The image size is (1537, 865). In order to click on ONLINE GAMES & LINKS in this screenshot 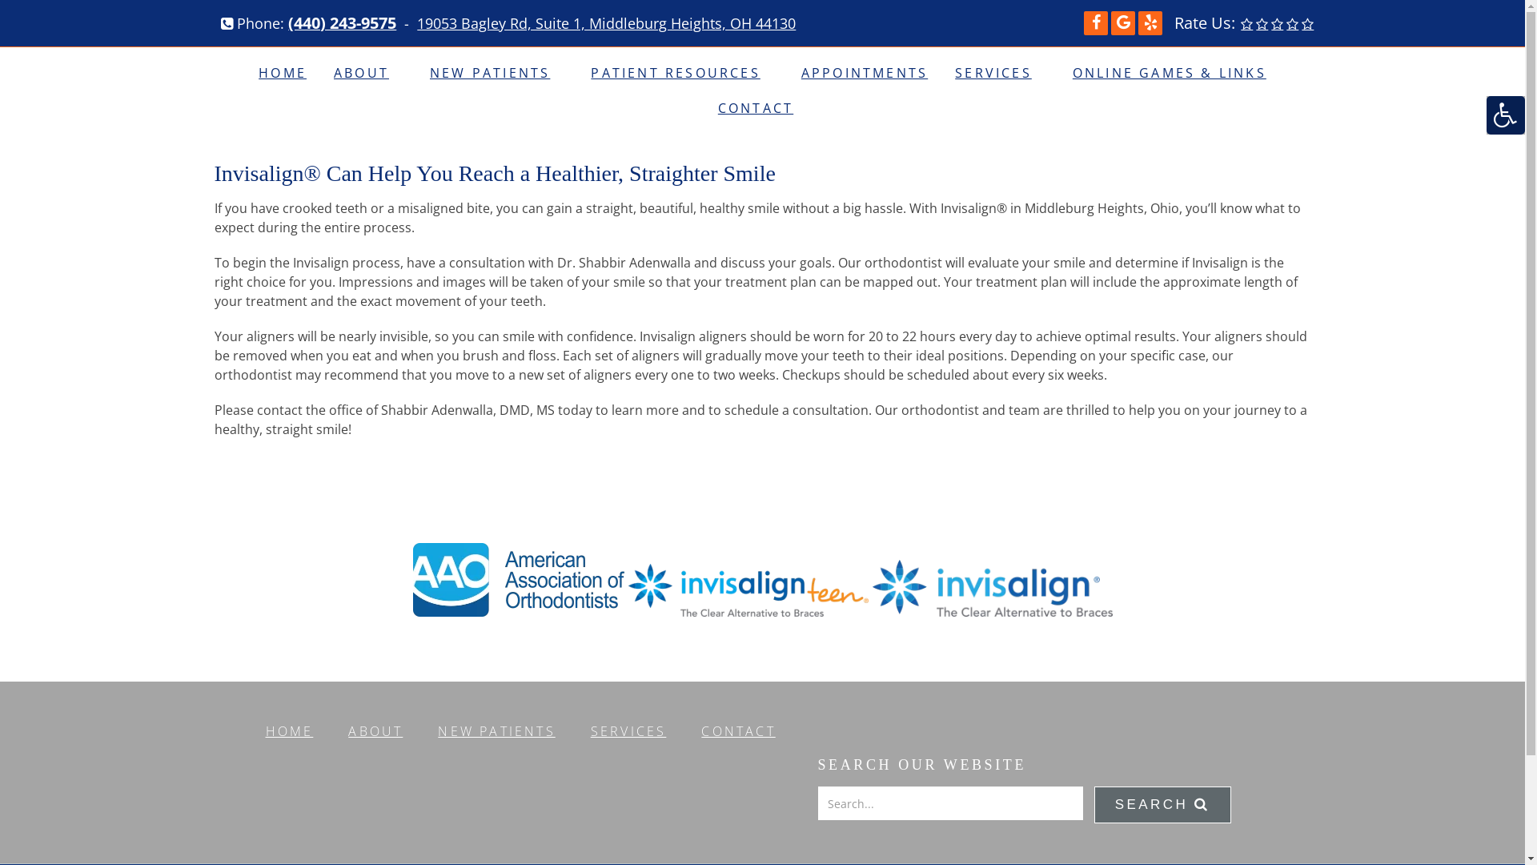, I will do `click(1170, 73)`.